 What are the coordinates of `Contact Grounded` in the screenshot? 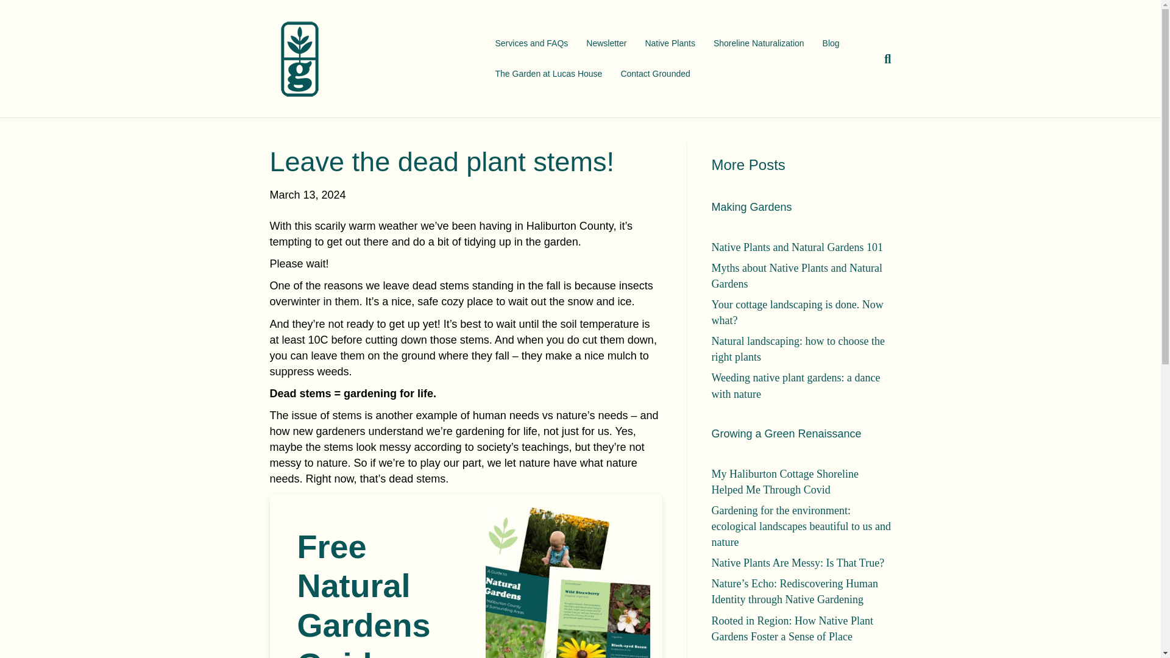 It's located at (654, 73).